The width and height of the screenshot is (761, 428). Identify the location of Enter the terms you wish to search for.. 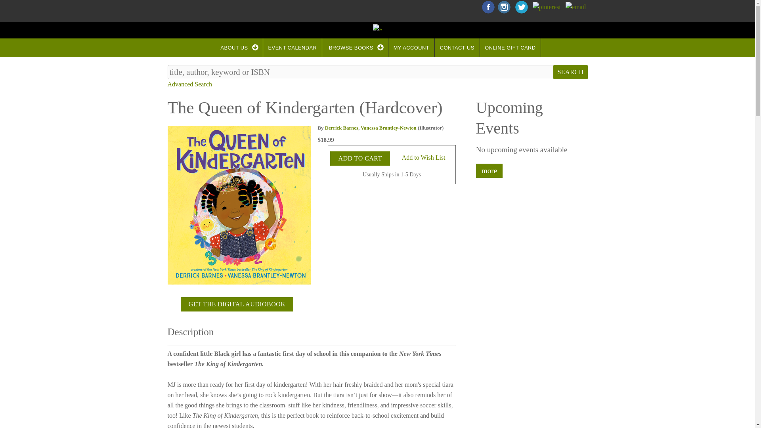
(377, 72).